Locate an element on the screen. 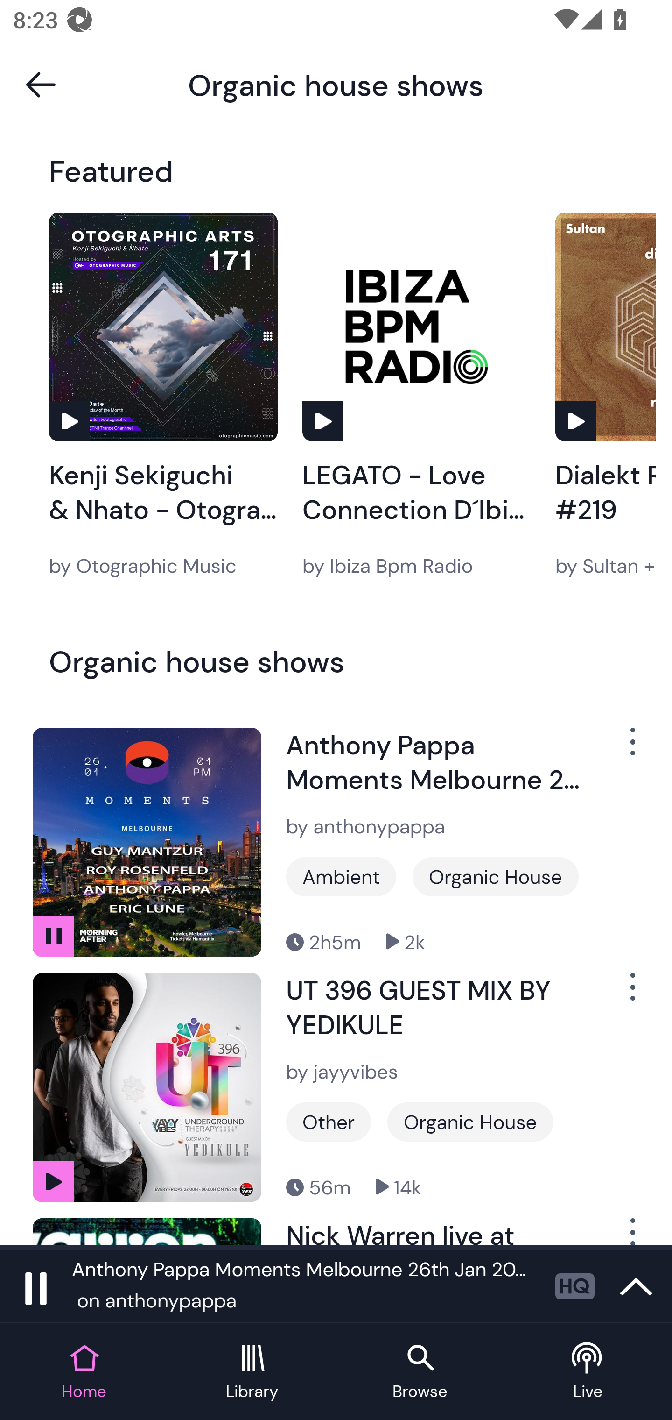  Live tab Live is located at coordinates (588, 1372).